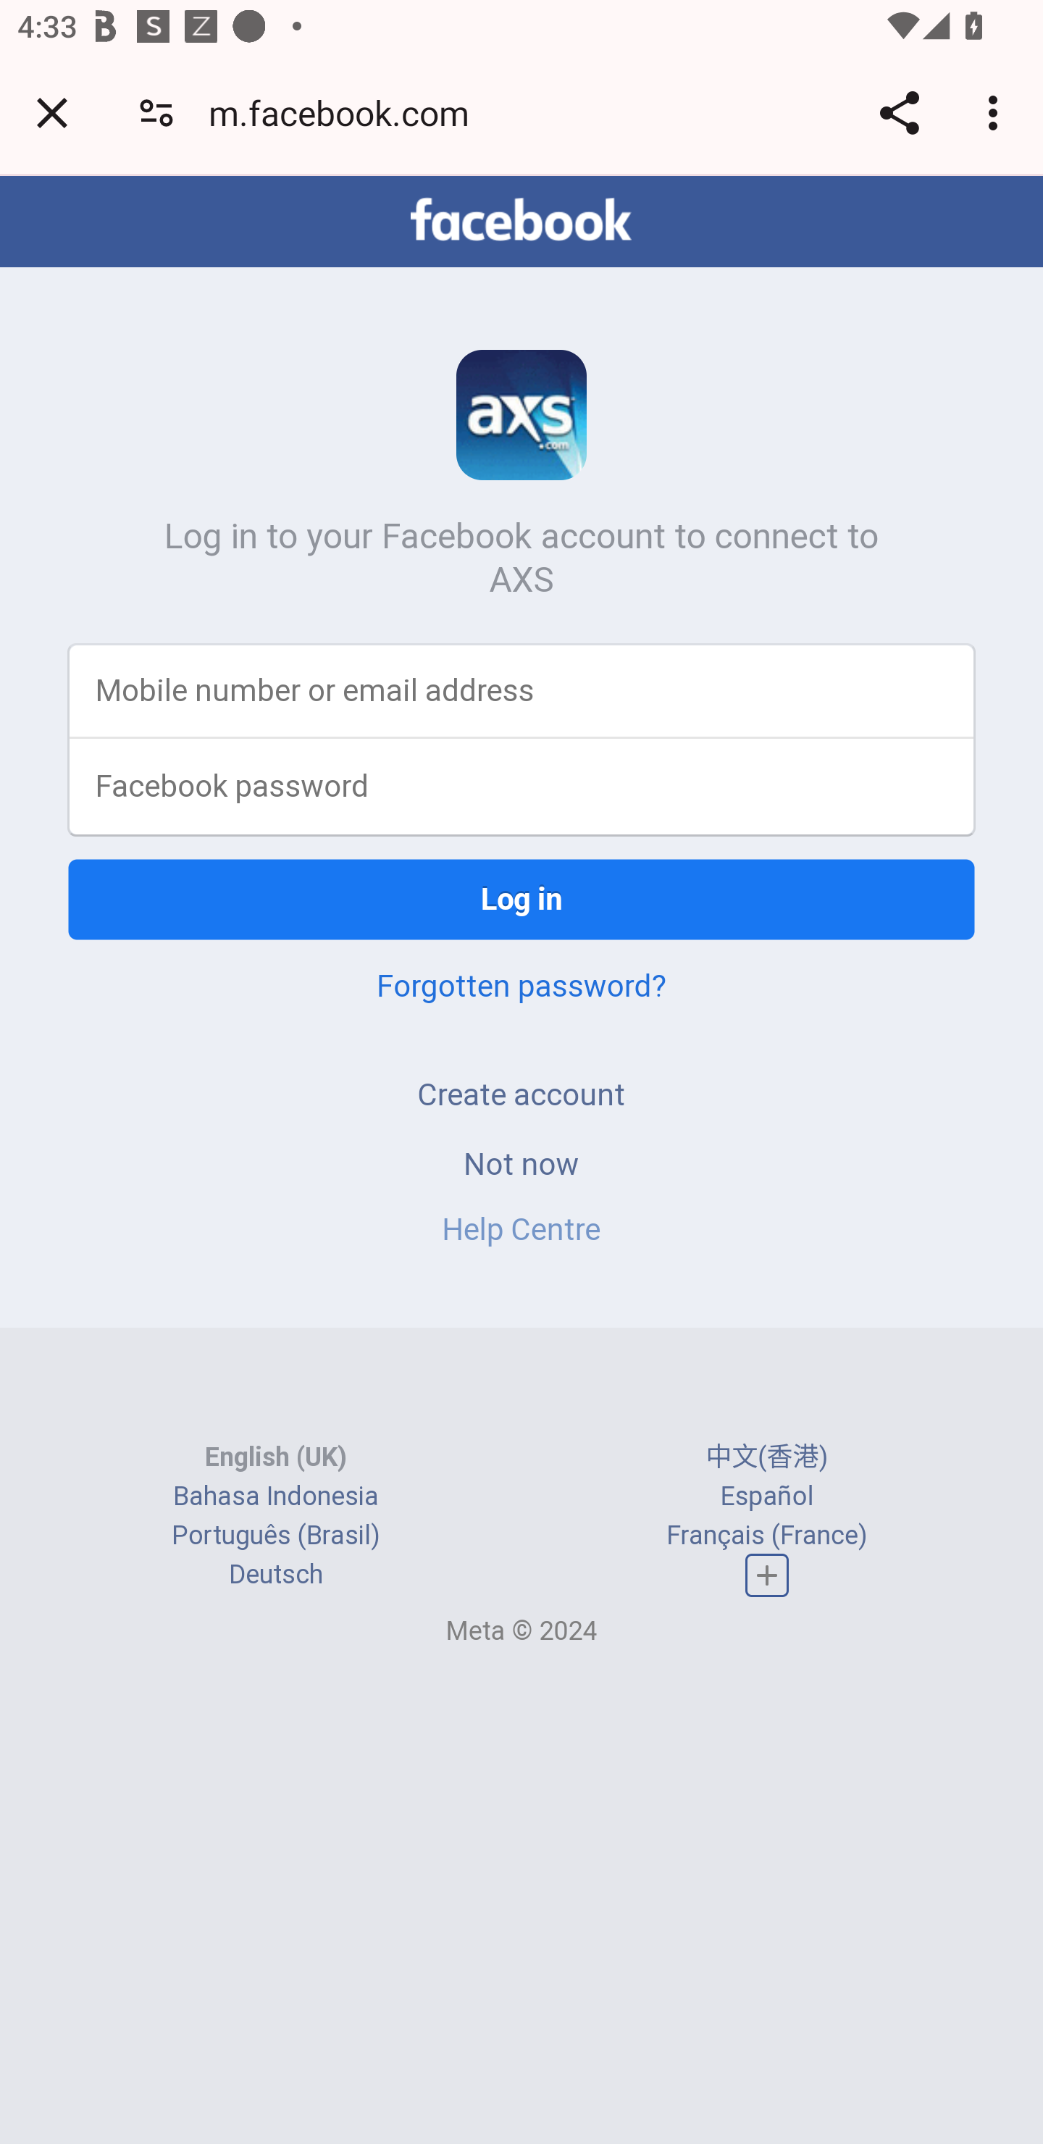 This screenshot has height=2144, width=1043. What do you see at coordinates (997, 112) in the screenshot?
I see `Customize and control Google Chrome` at bounding box center [997, 112].